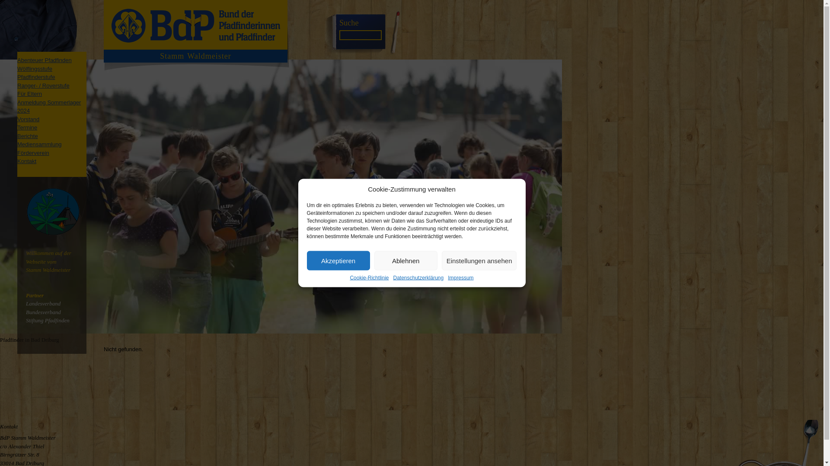 The width and height of the screenshot is (830, 466). Describe the element at coordinates (36, 77) in the screenshot. I see `Pfadfinderstufe` at that location.